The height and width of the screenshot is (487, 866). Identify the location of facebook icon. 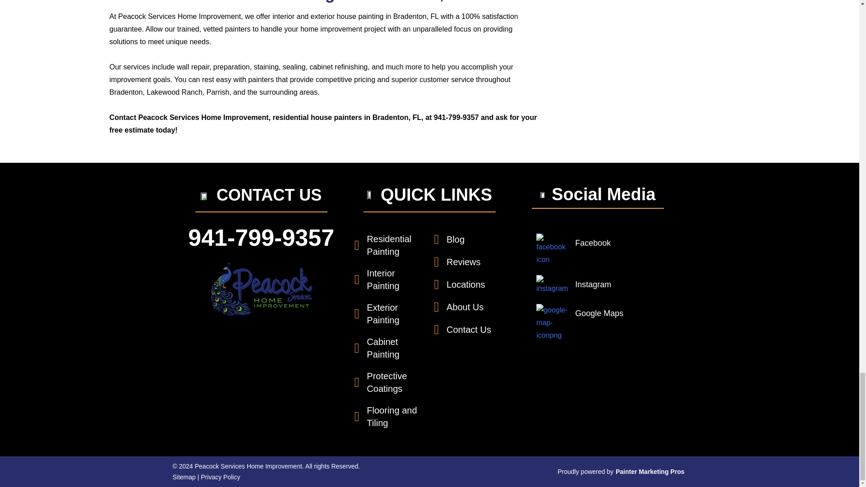
(552, 250).